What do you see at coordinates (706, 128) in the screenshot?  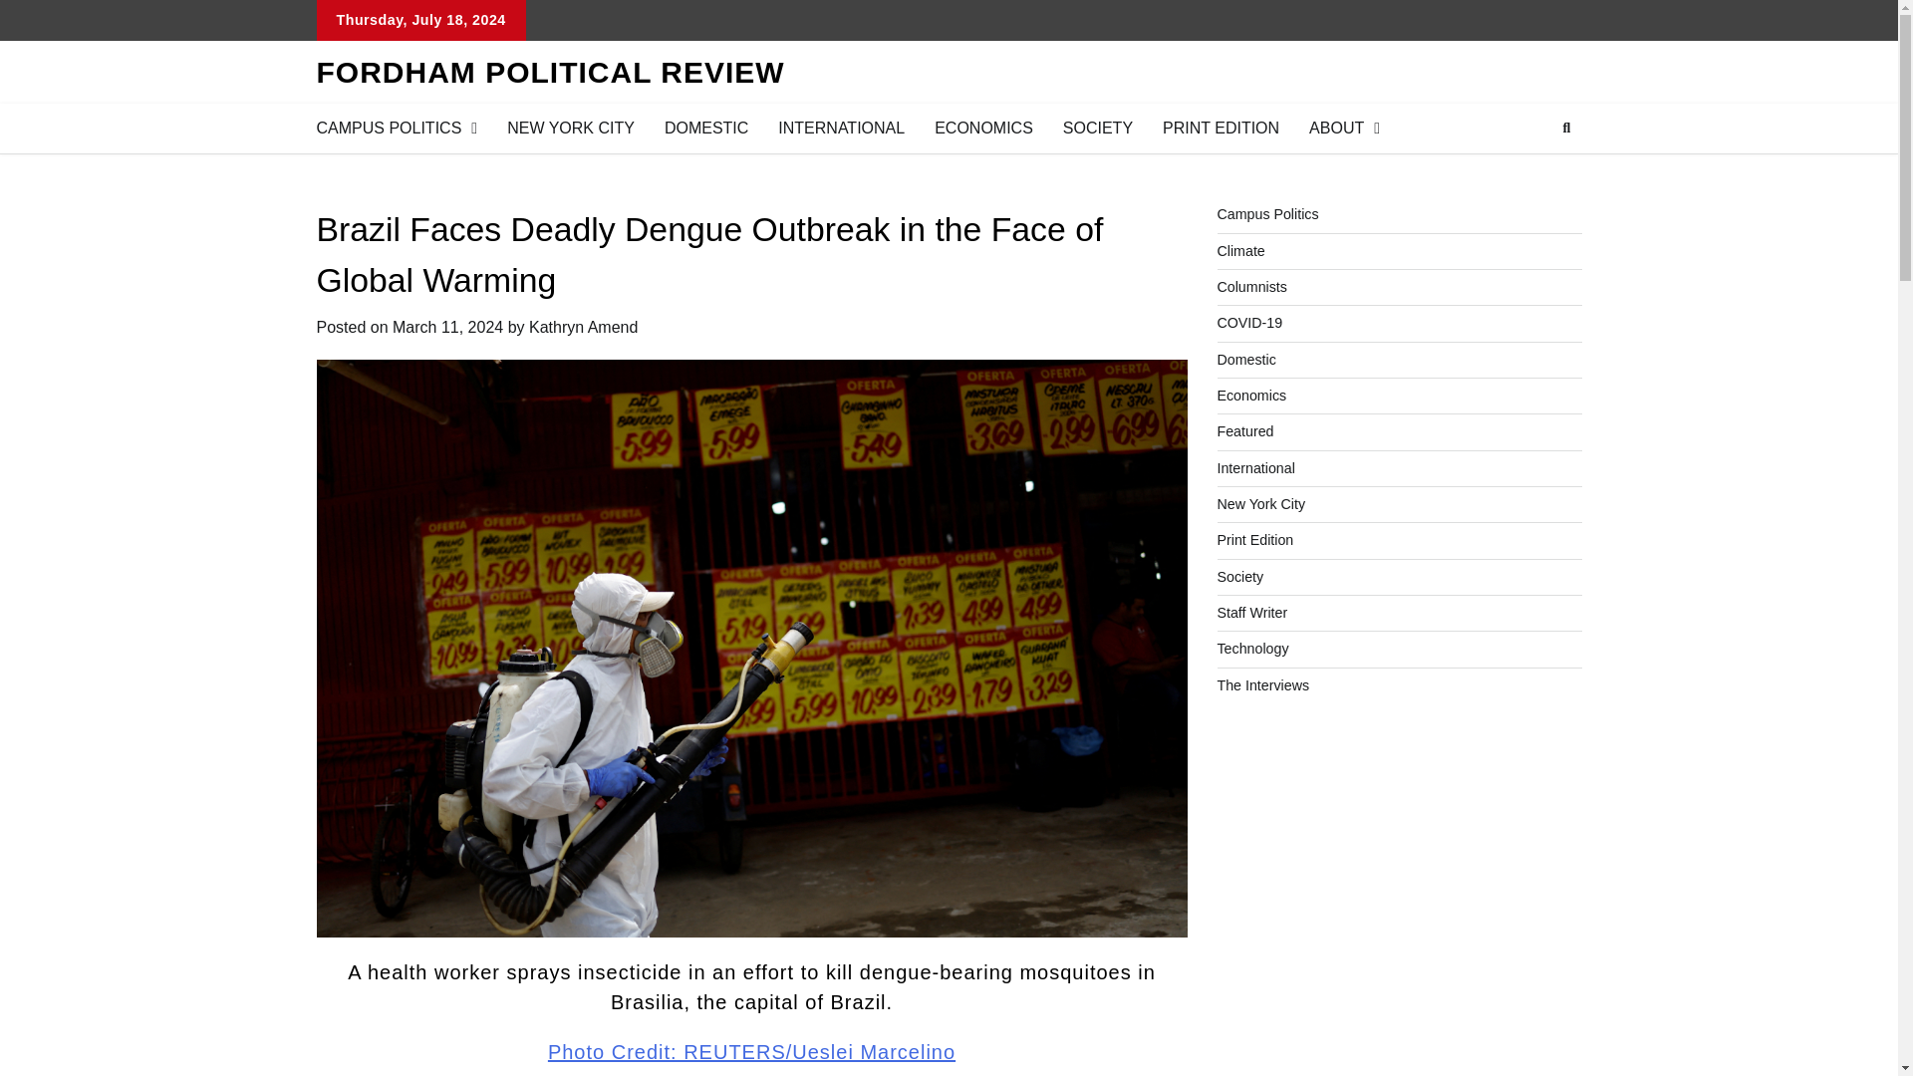 I see `DOMESTIC` at bounding box center [706, 128].